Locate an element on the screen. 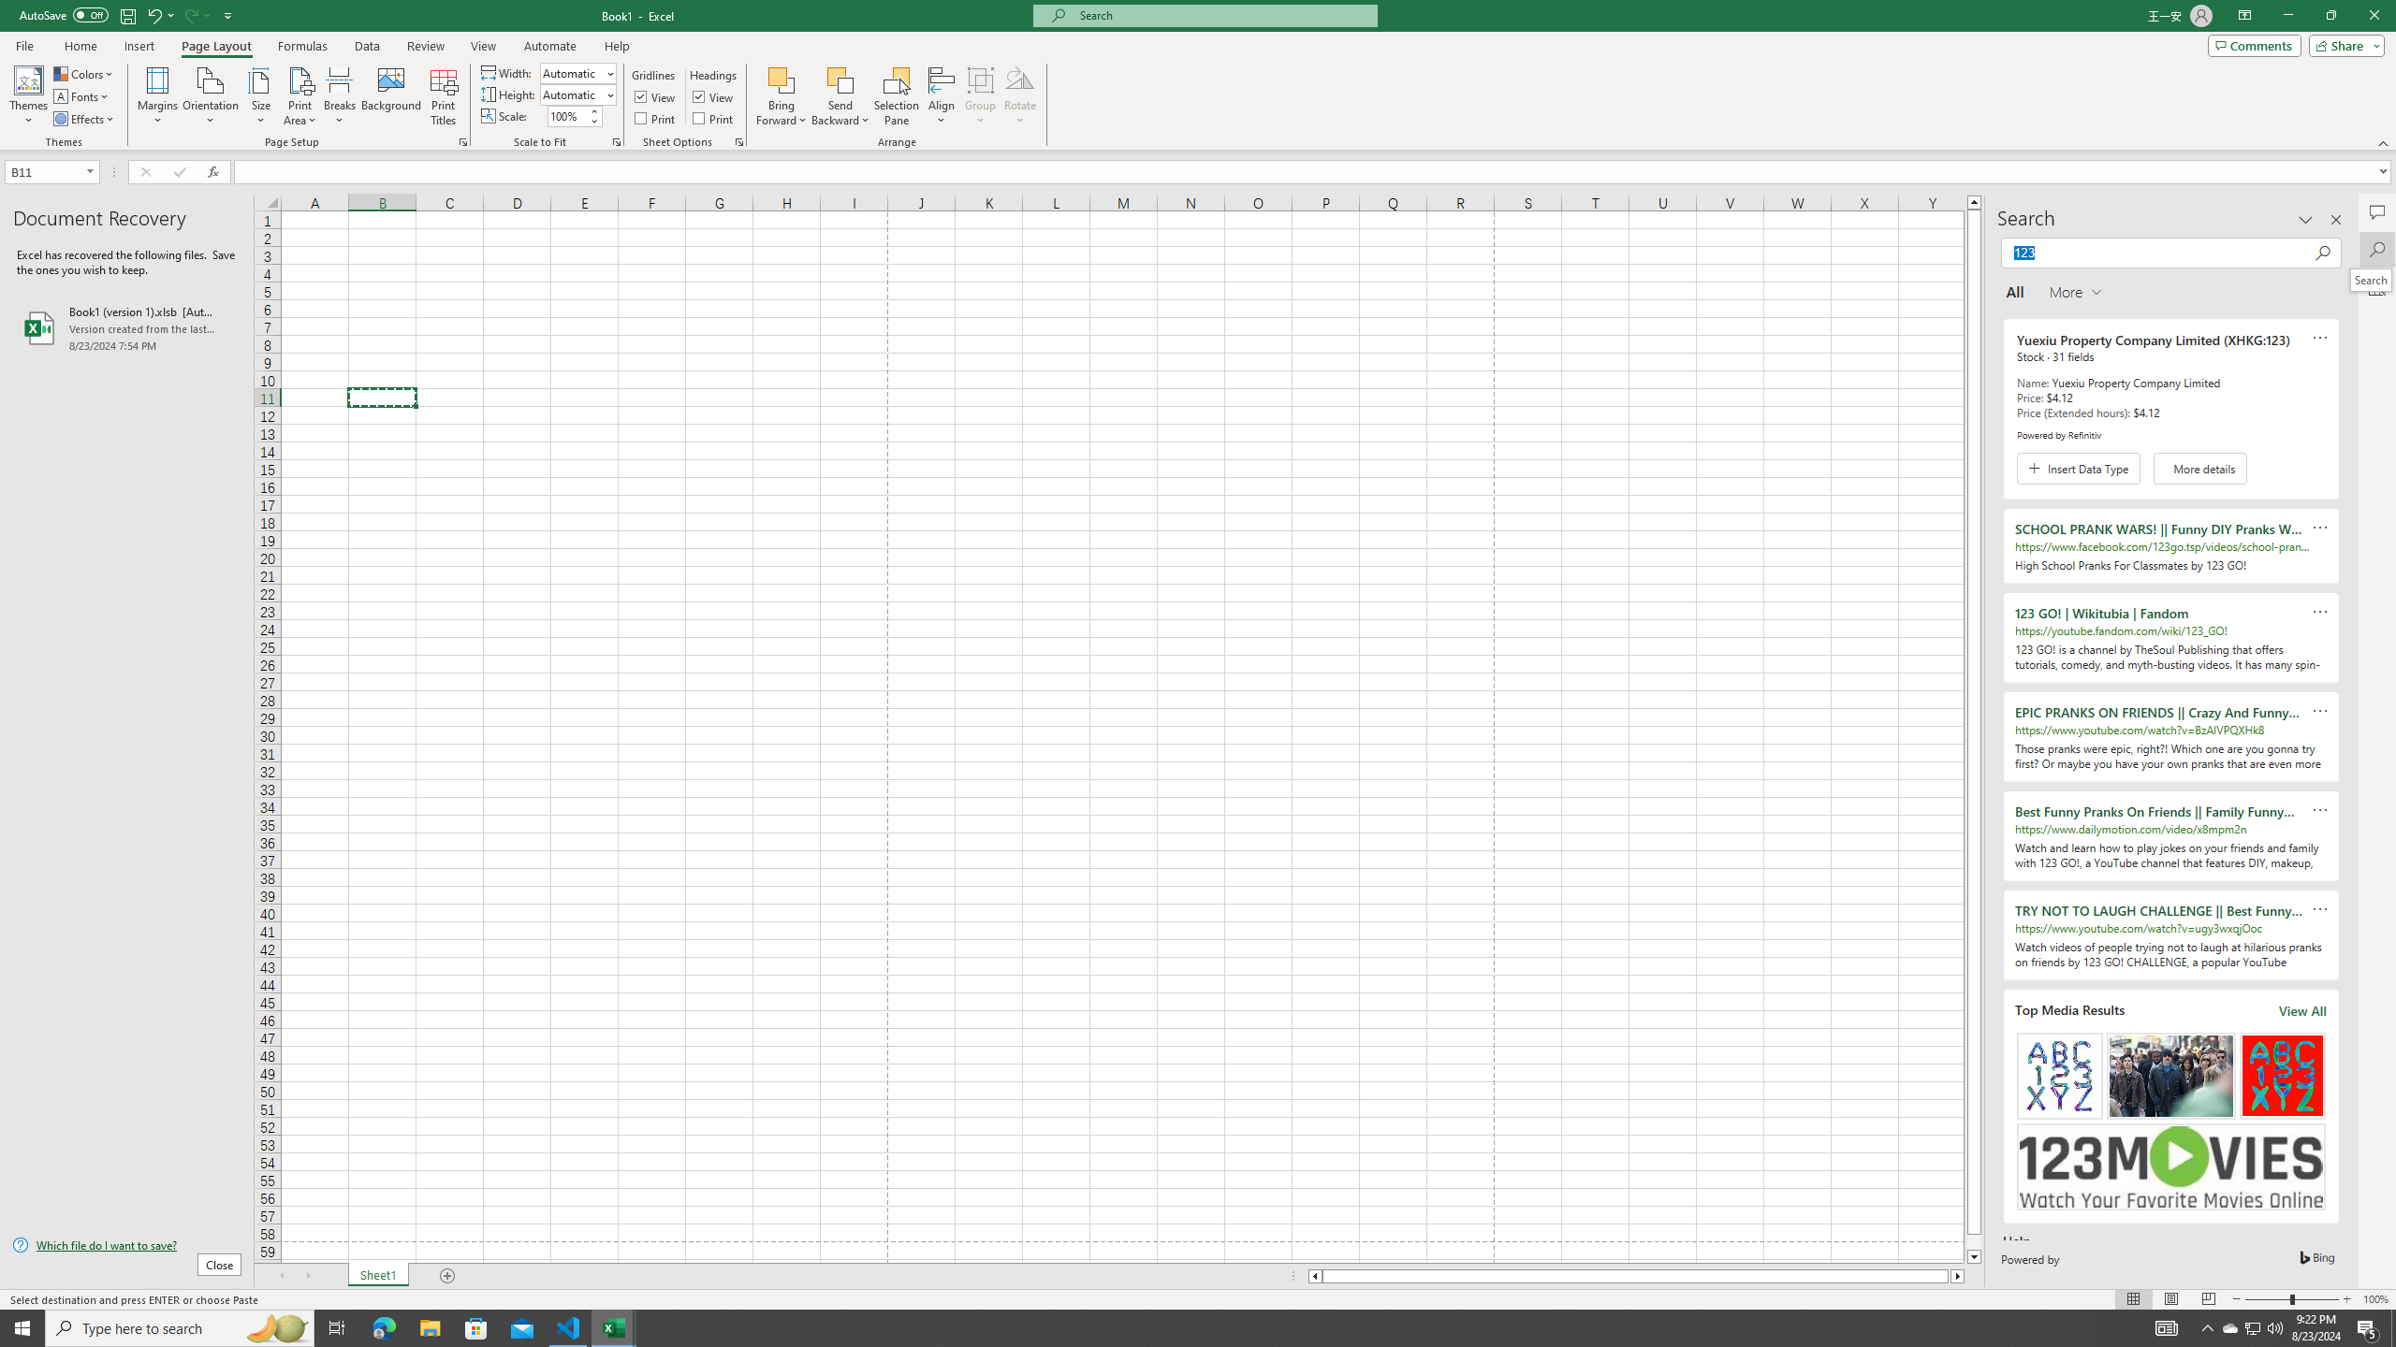  Close pane is located at coordinates (2336, 220).